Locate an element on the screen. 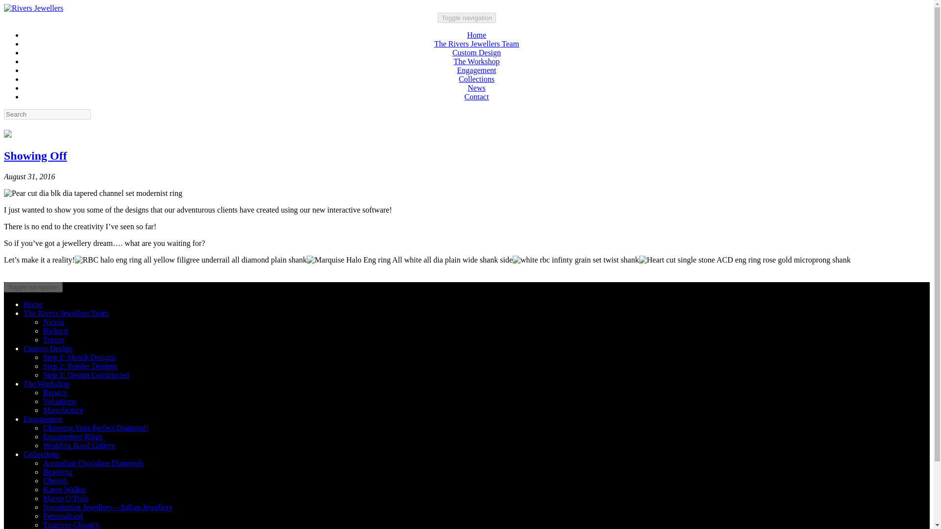 Image resolution: width=941 pixels, height=529 pixels. Custom Design is located at coordinates (48, 349).